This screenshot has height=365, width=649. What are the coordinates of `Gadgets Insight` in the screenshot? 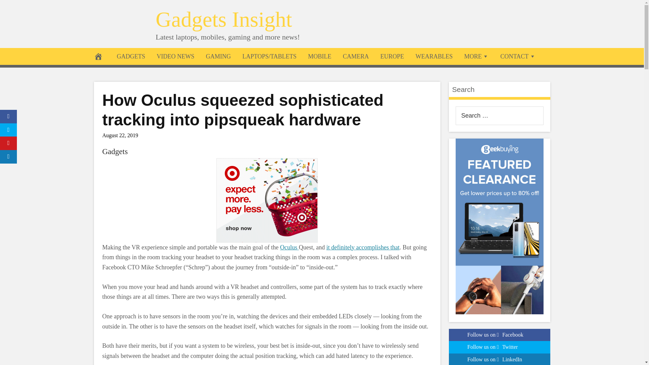 It's located at (224, 19).